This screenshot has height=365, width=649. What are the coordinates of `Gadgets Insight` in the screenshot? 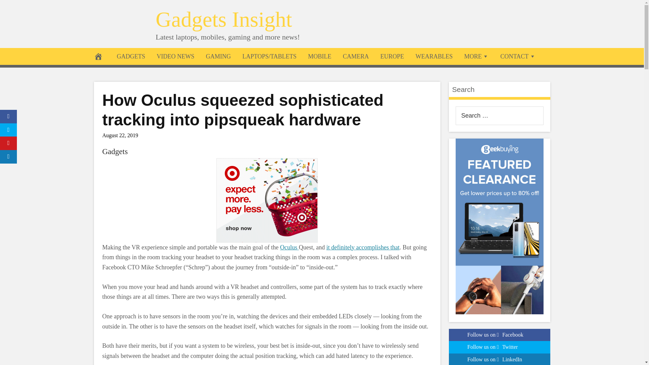 It's located at (224, 19).